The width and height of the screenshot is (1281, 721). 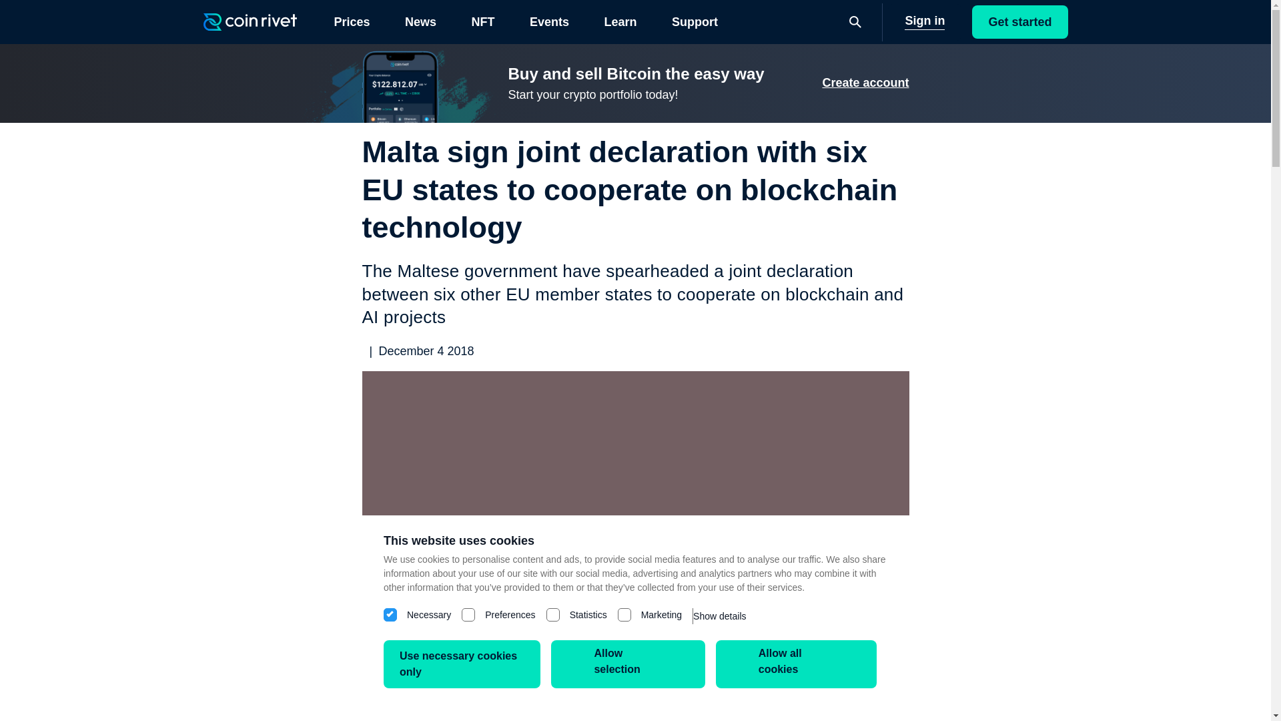 I want to click on Allow selection, so click(x=627, y=664).